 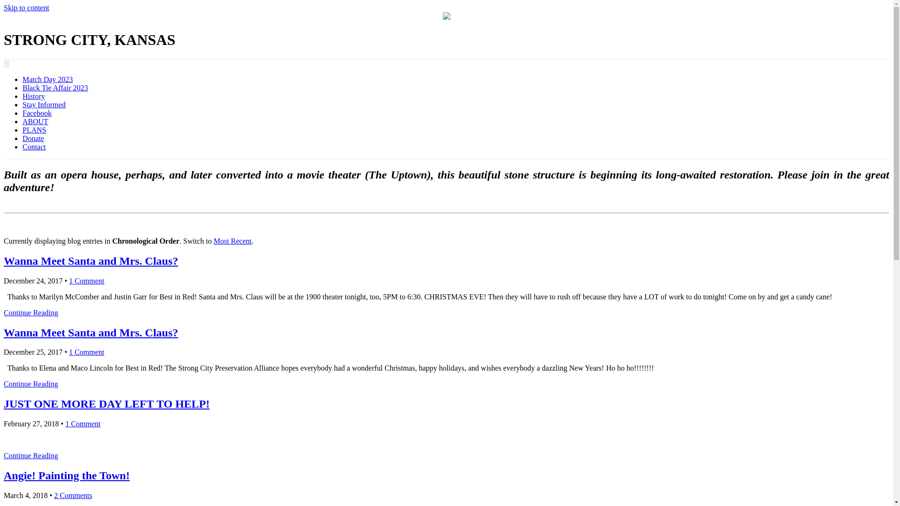 I want to click on History, so click(x=34, y=97).